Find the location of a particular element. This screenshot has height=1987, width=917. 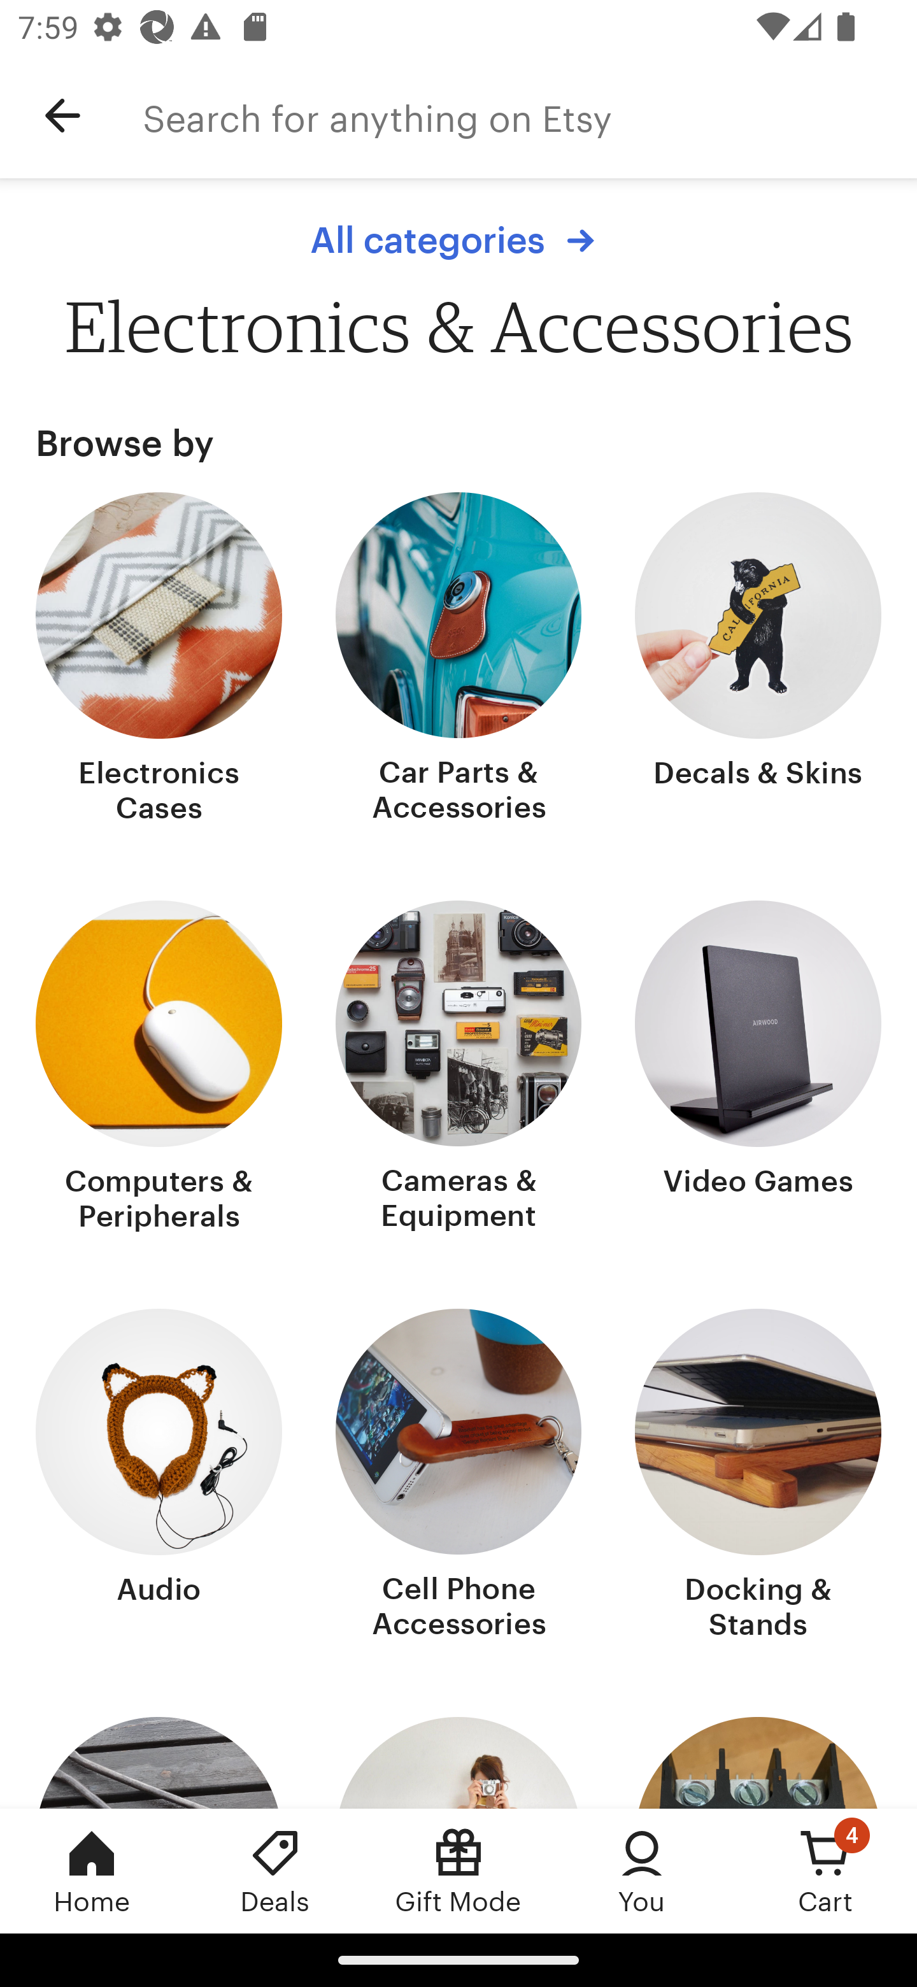

Gift Mode is located at coordinates (458, 1870).